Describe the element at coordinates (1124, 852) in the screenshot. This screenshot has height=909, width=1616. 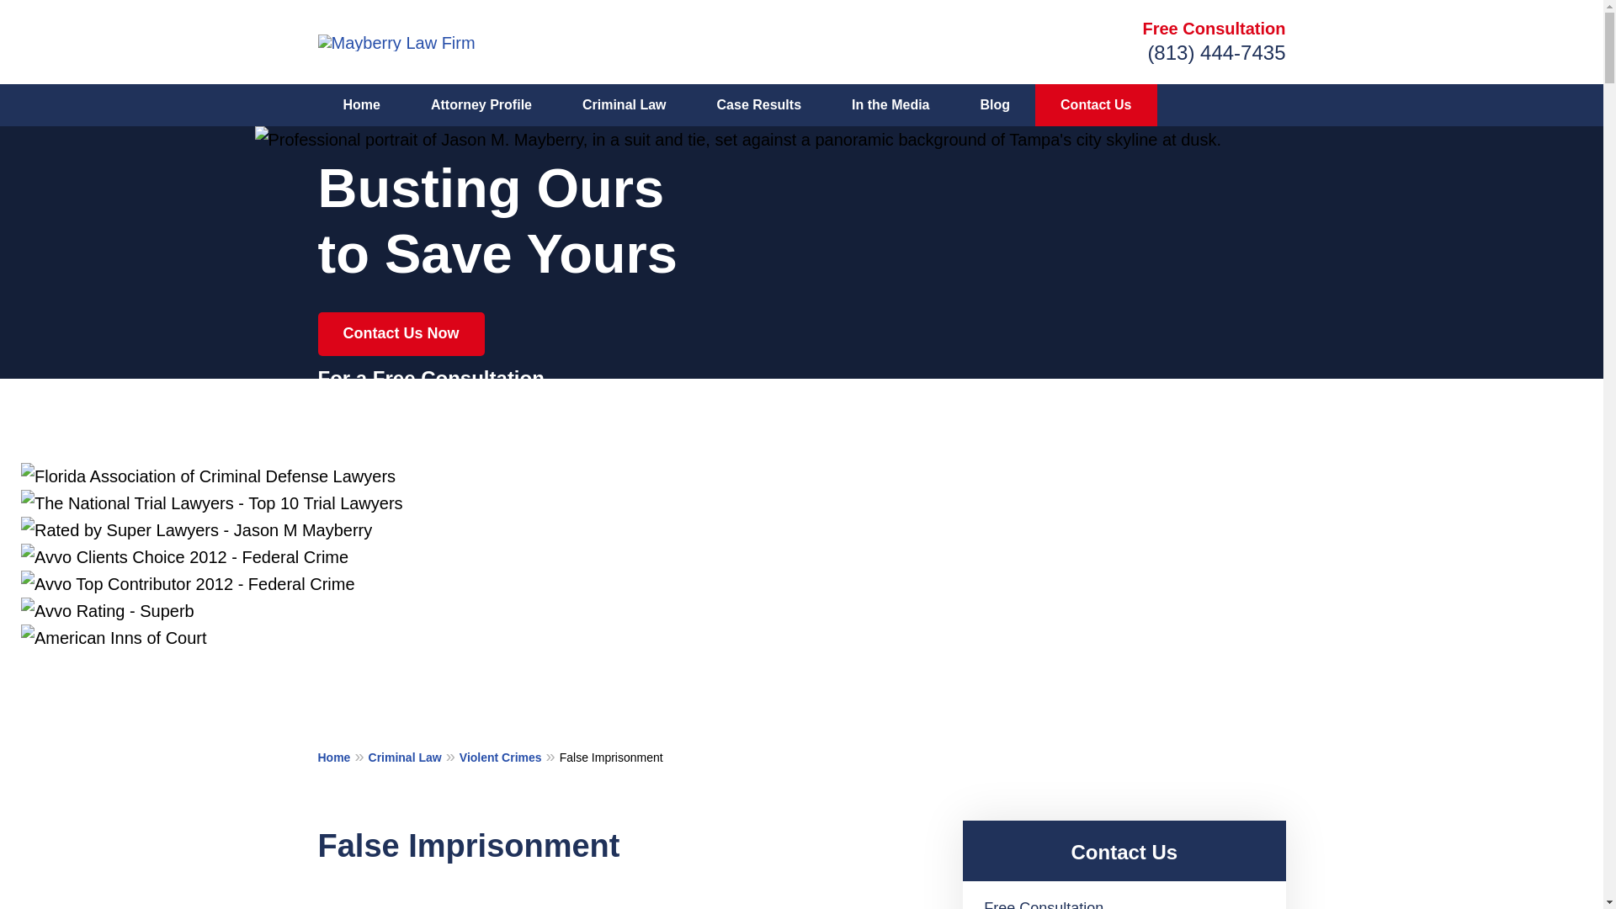
I see `Contact Us` at that location.